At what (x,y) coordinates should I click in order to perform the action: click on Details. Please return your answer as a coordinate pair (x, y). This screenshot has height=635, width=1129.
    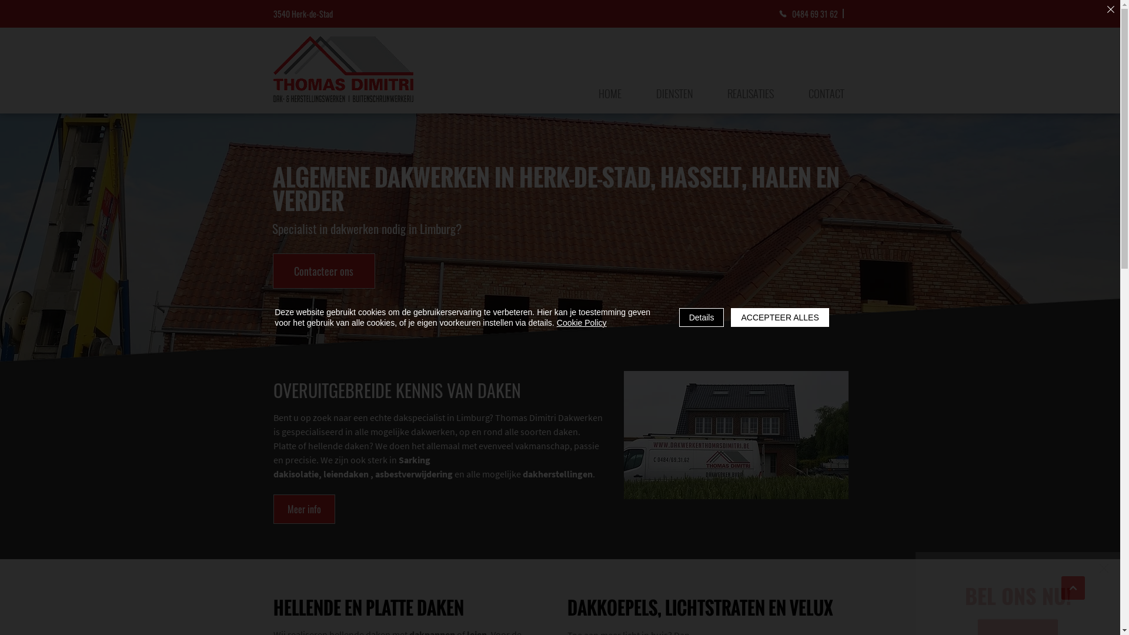
    Looking at the image, I should click on (964, 616).